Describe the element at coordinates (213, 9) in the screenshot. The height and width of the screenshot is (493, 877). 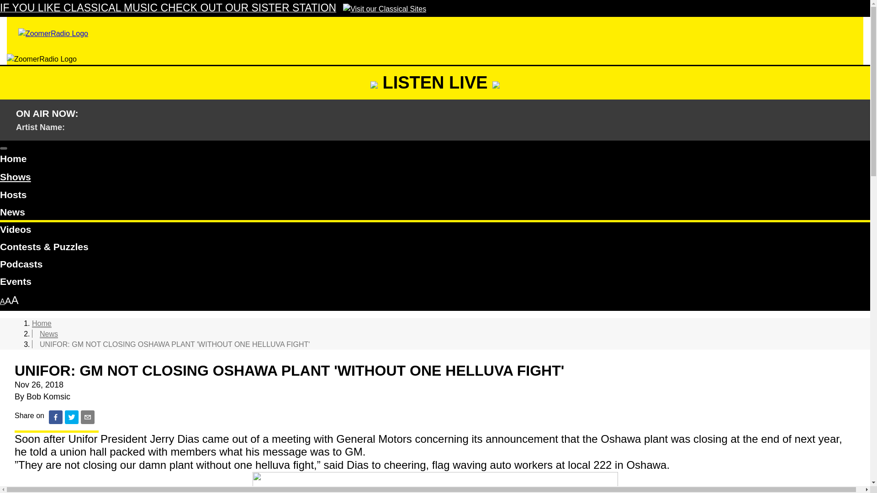
I see `IF YOU LIKE CLASSICAL MUSIC CHECK OUT OUR SISTER STATION` at that location.